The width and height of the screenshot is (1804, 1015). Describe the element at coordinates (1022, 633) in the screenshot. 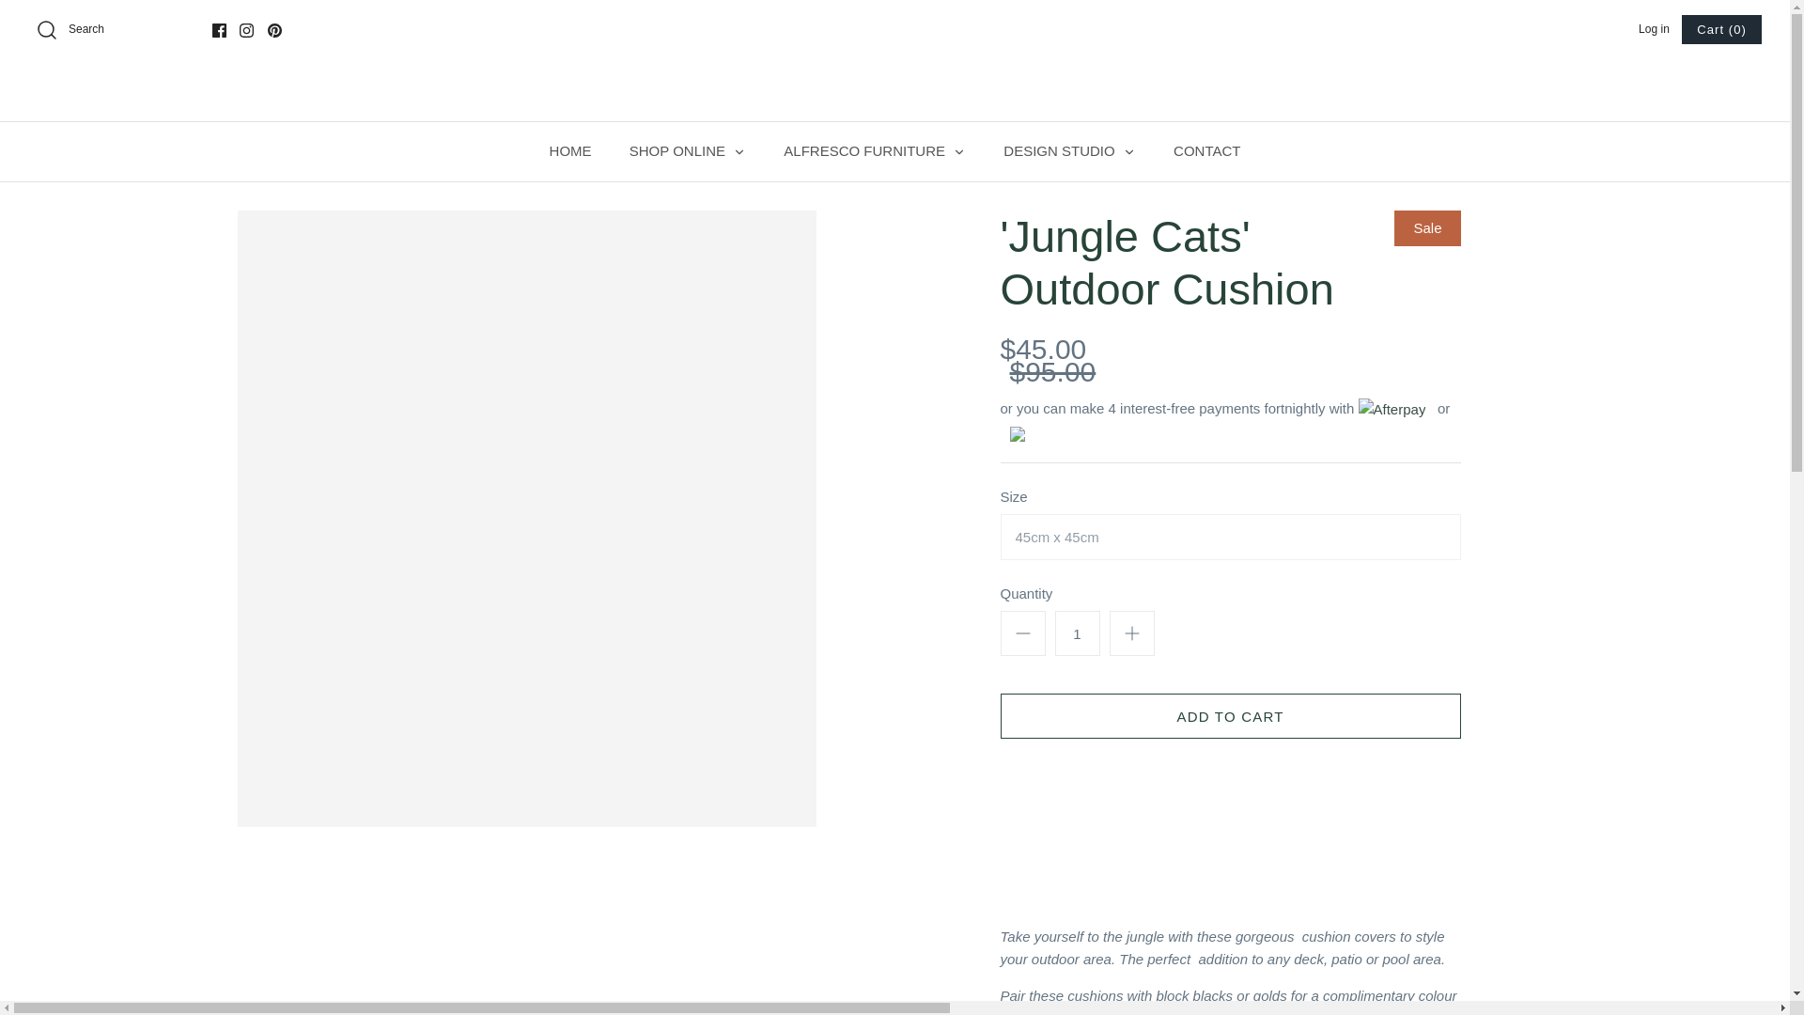

I see `Minus` at that location.